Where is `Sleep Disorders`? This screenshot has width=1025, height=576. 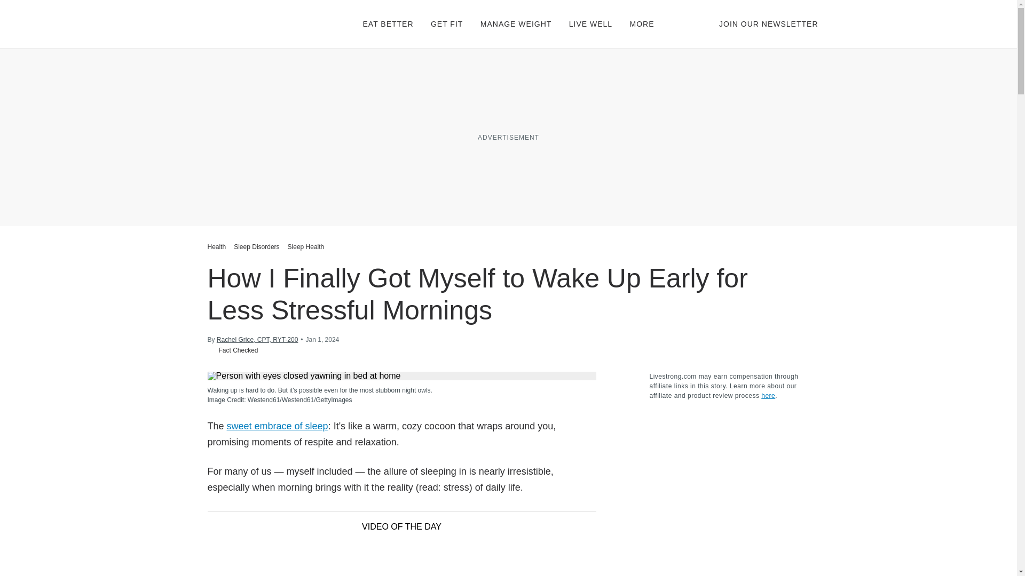
Sleep Disorders is located at coordinates (256, 246).